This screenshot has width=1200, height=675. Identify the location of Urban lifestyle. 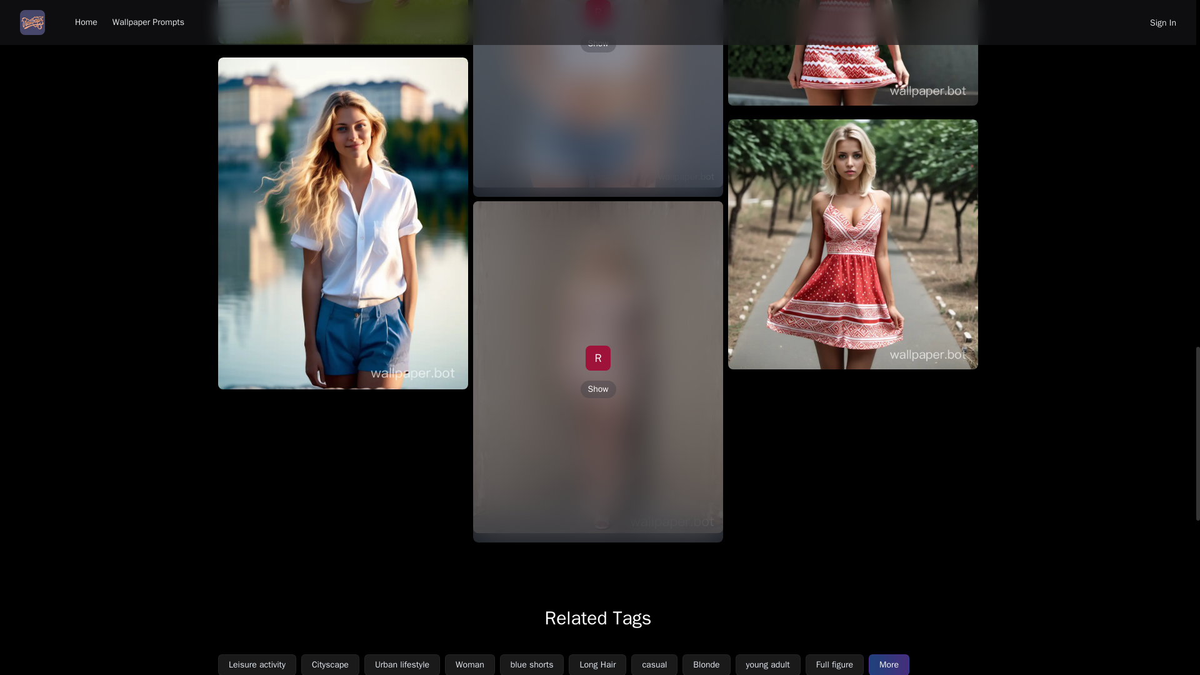
(402, 664).